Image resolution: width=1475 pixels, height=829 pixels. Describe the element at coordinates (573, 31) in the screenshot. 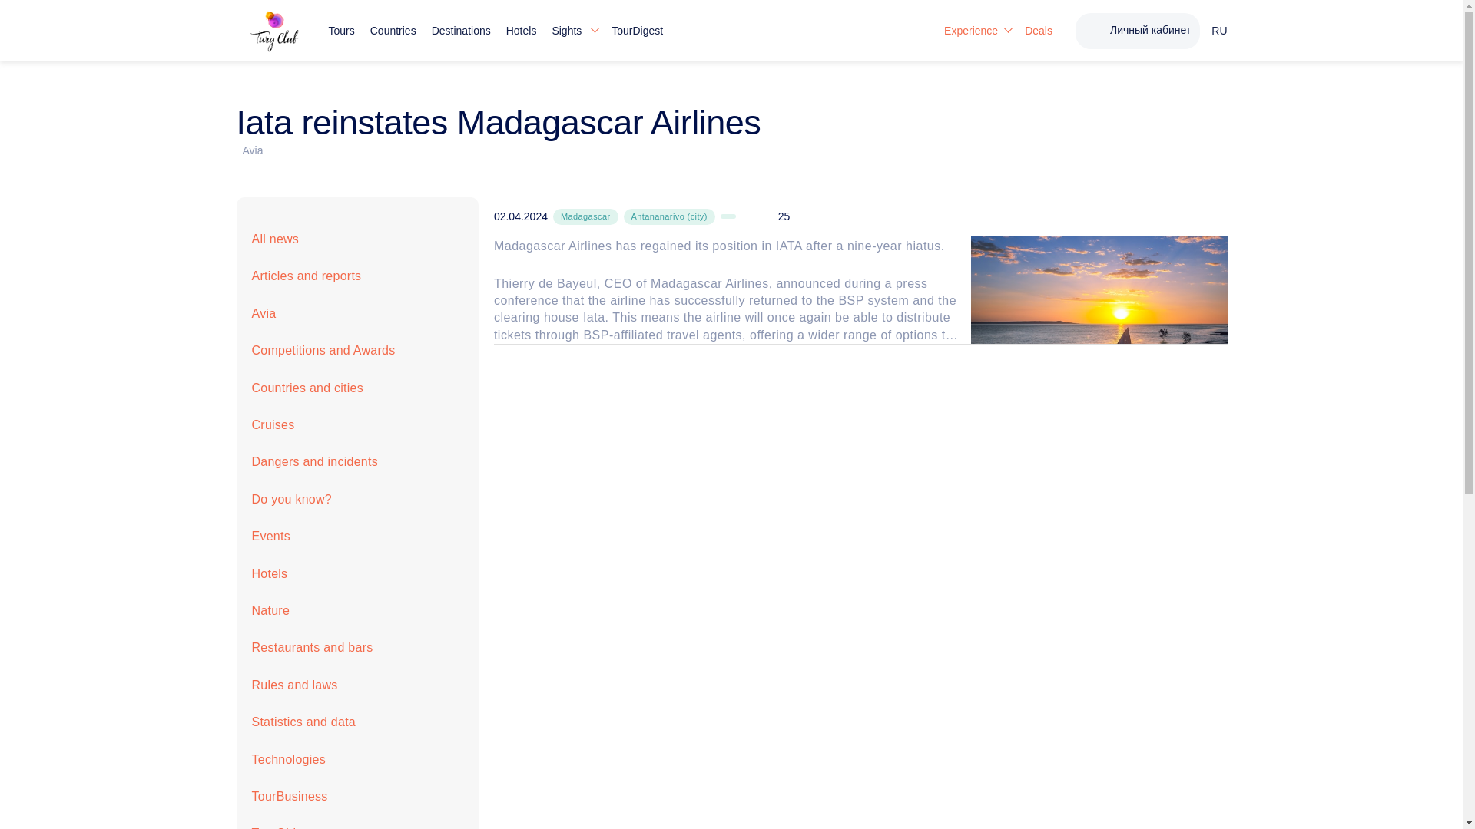

I see `Sights ` at that location.